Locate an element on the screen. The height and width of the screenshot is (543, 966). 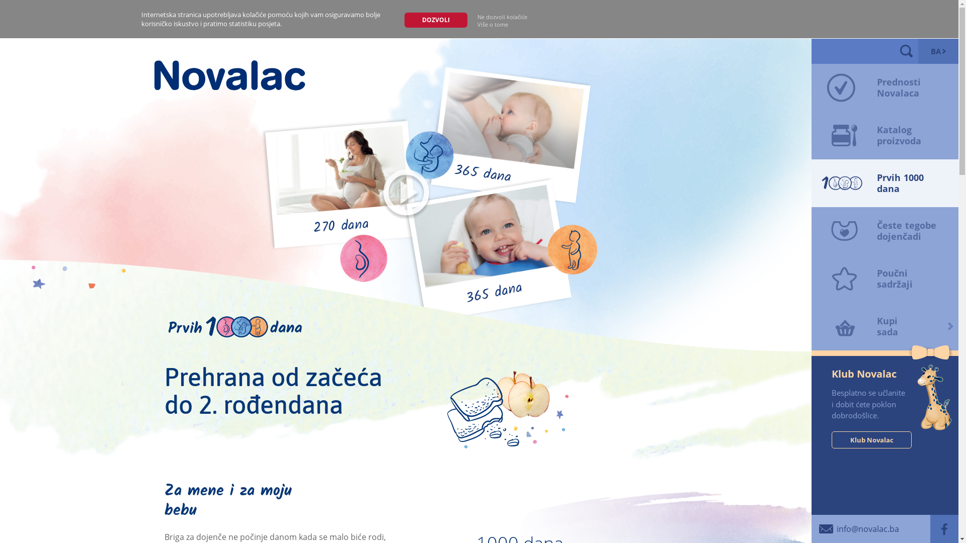
Klub Novalac is located at coordinates (871, 440).